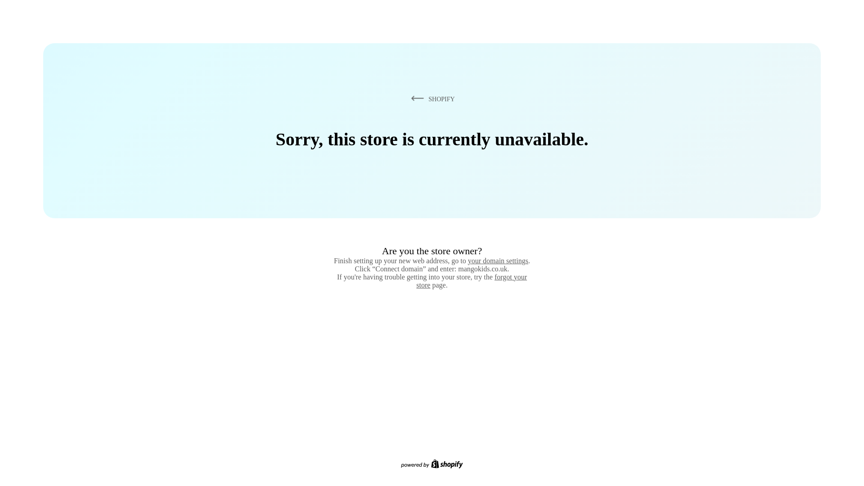 This screenshot has width=864, height=486. I want to click on SHOPIFY, so click(431, 99).